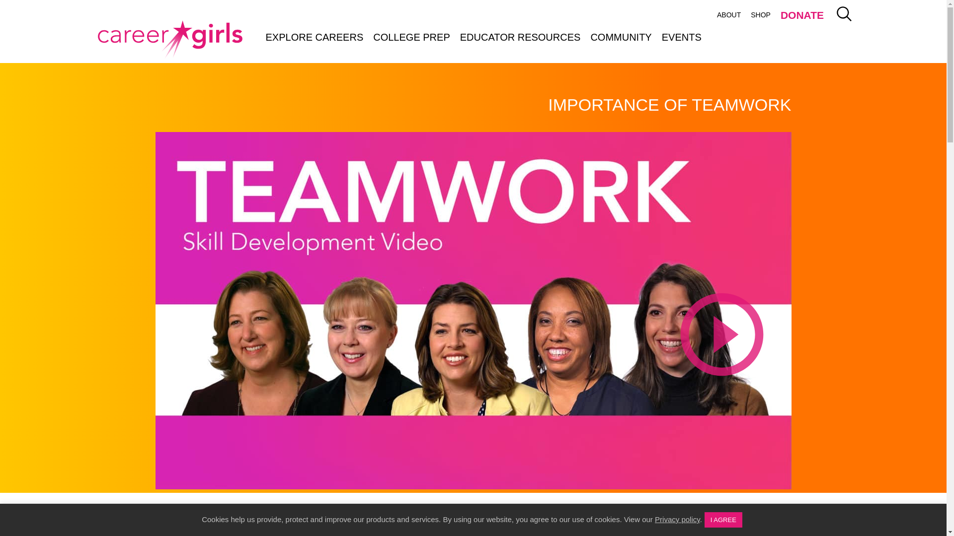  What do you see at coordinates (802, 16) in the screenshot?
I see `DONATE` at bounding box center [802, 16].